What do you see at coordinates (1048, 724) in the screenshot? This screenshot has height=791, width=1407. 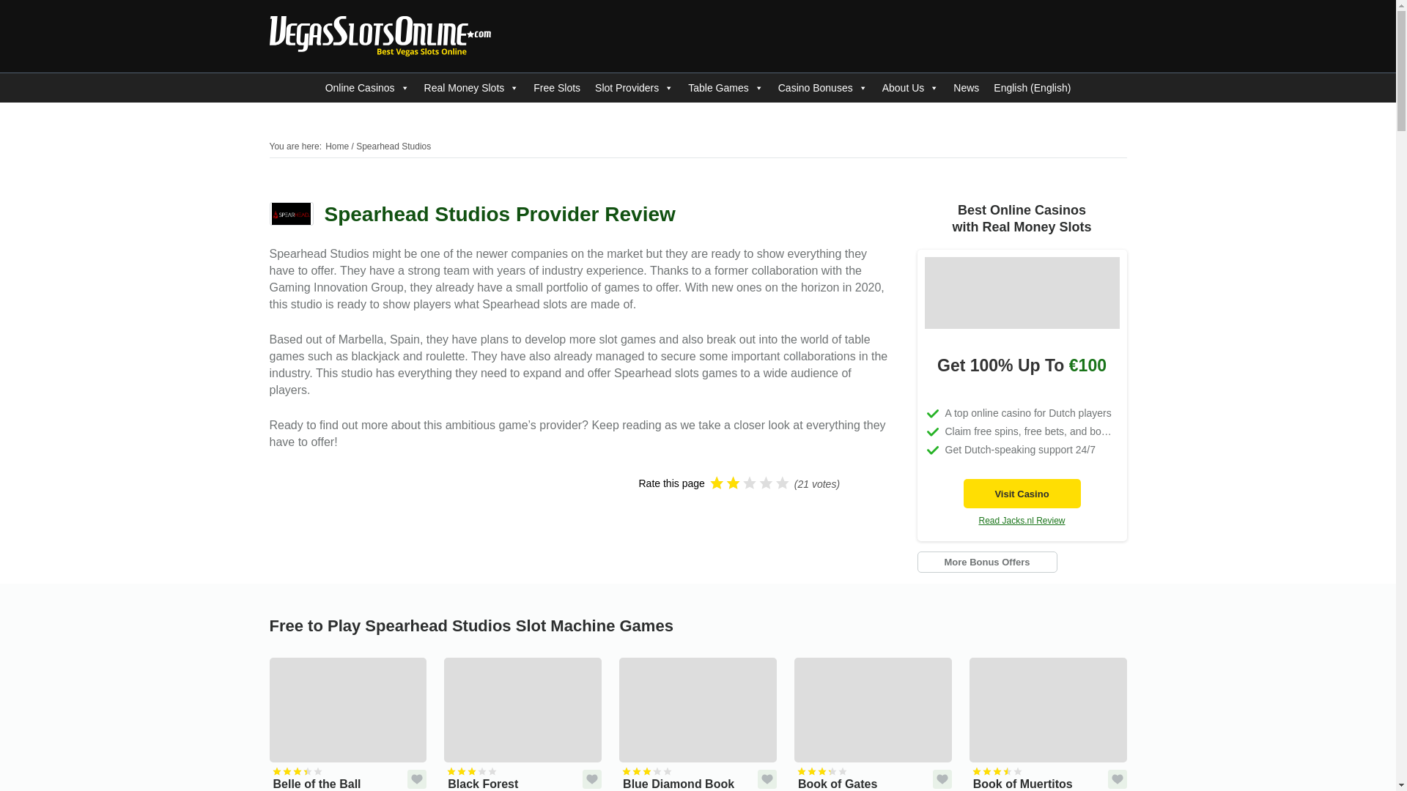 I see `Book of Muertitos` at bounding box center [1048, 724].